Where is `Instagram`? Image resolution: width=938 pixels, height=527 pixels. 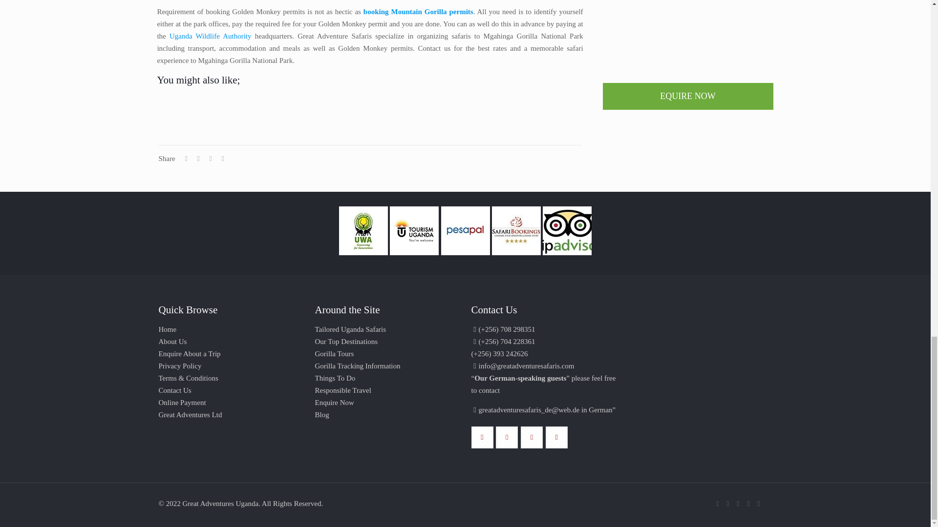
Instagram is located at coordinates (748, 504).